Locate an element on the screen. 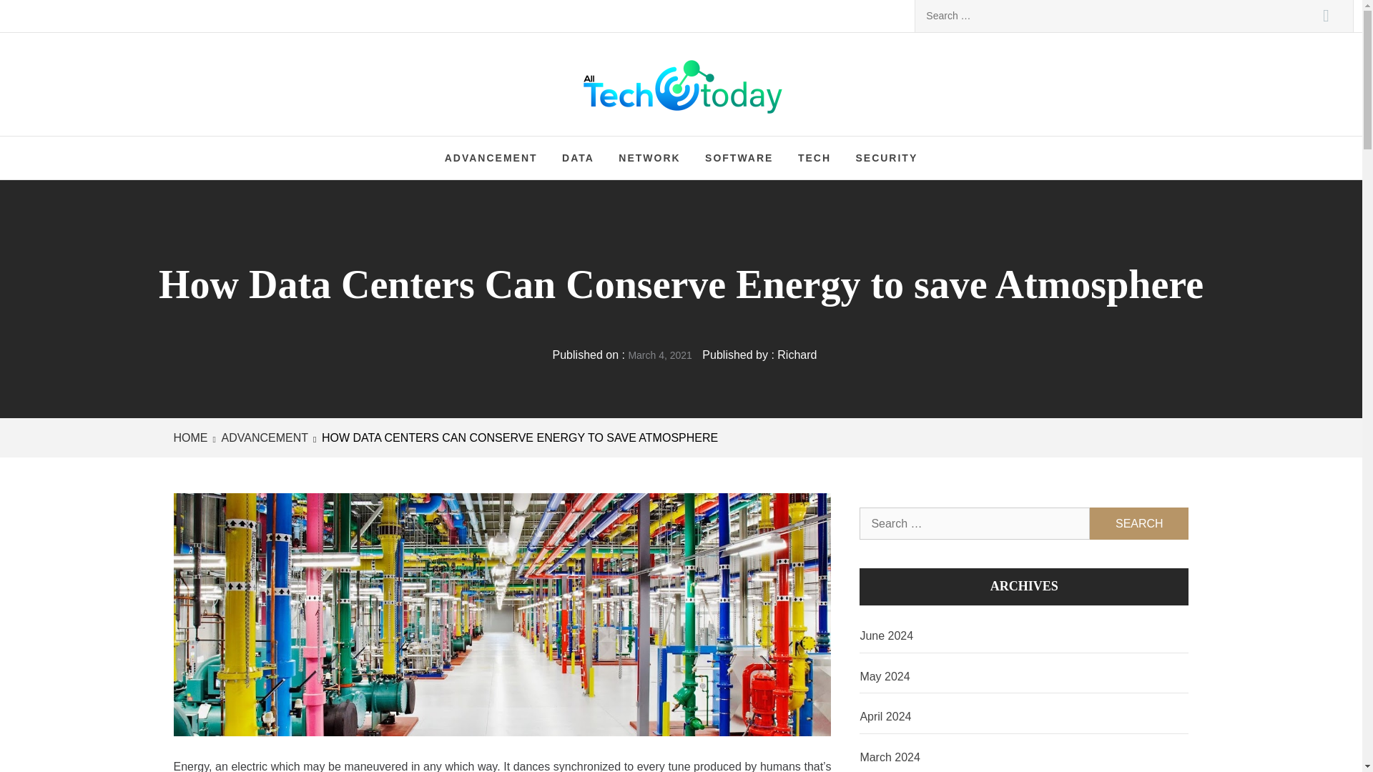  ADVANCEMENT is located at coordinates (491, 157).